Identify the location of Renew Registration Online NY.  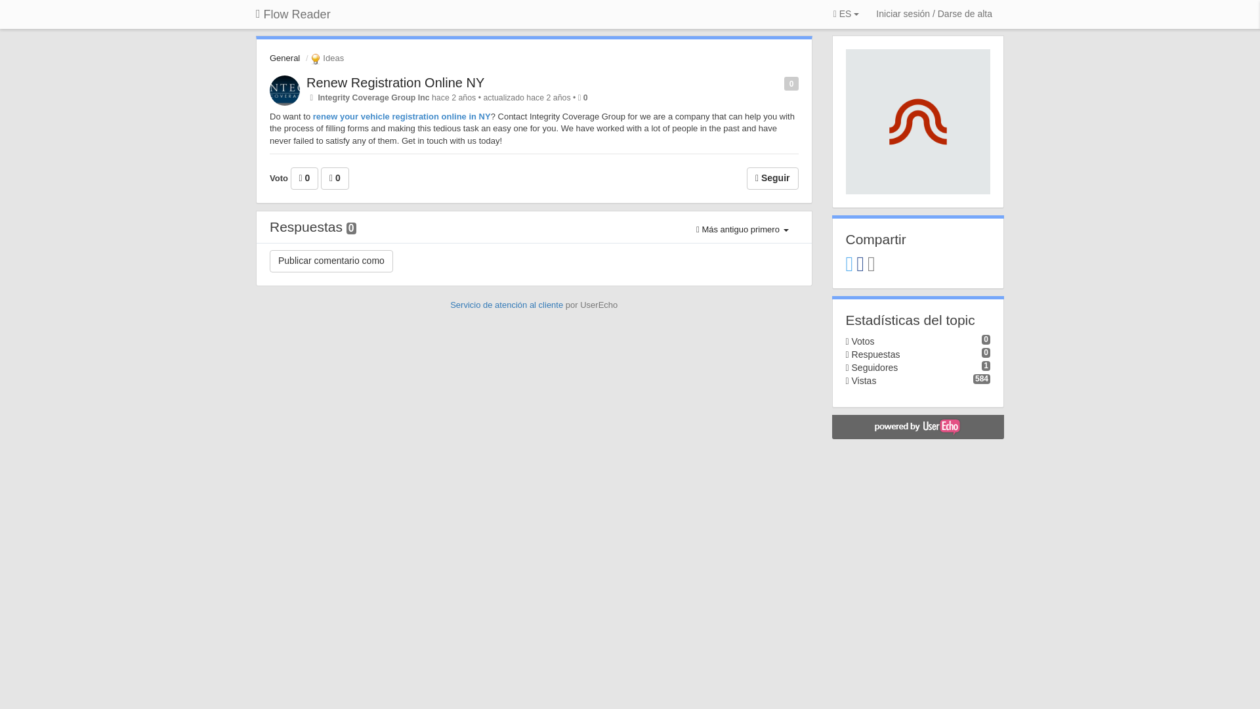
(395, 83).